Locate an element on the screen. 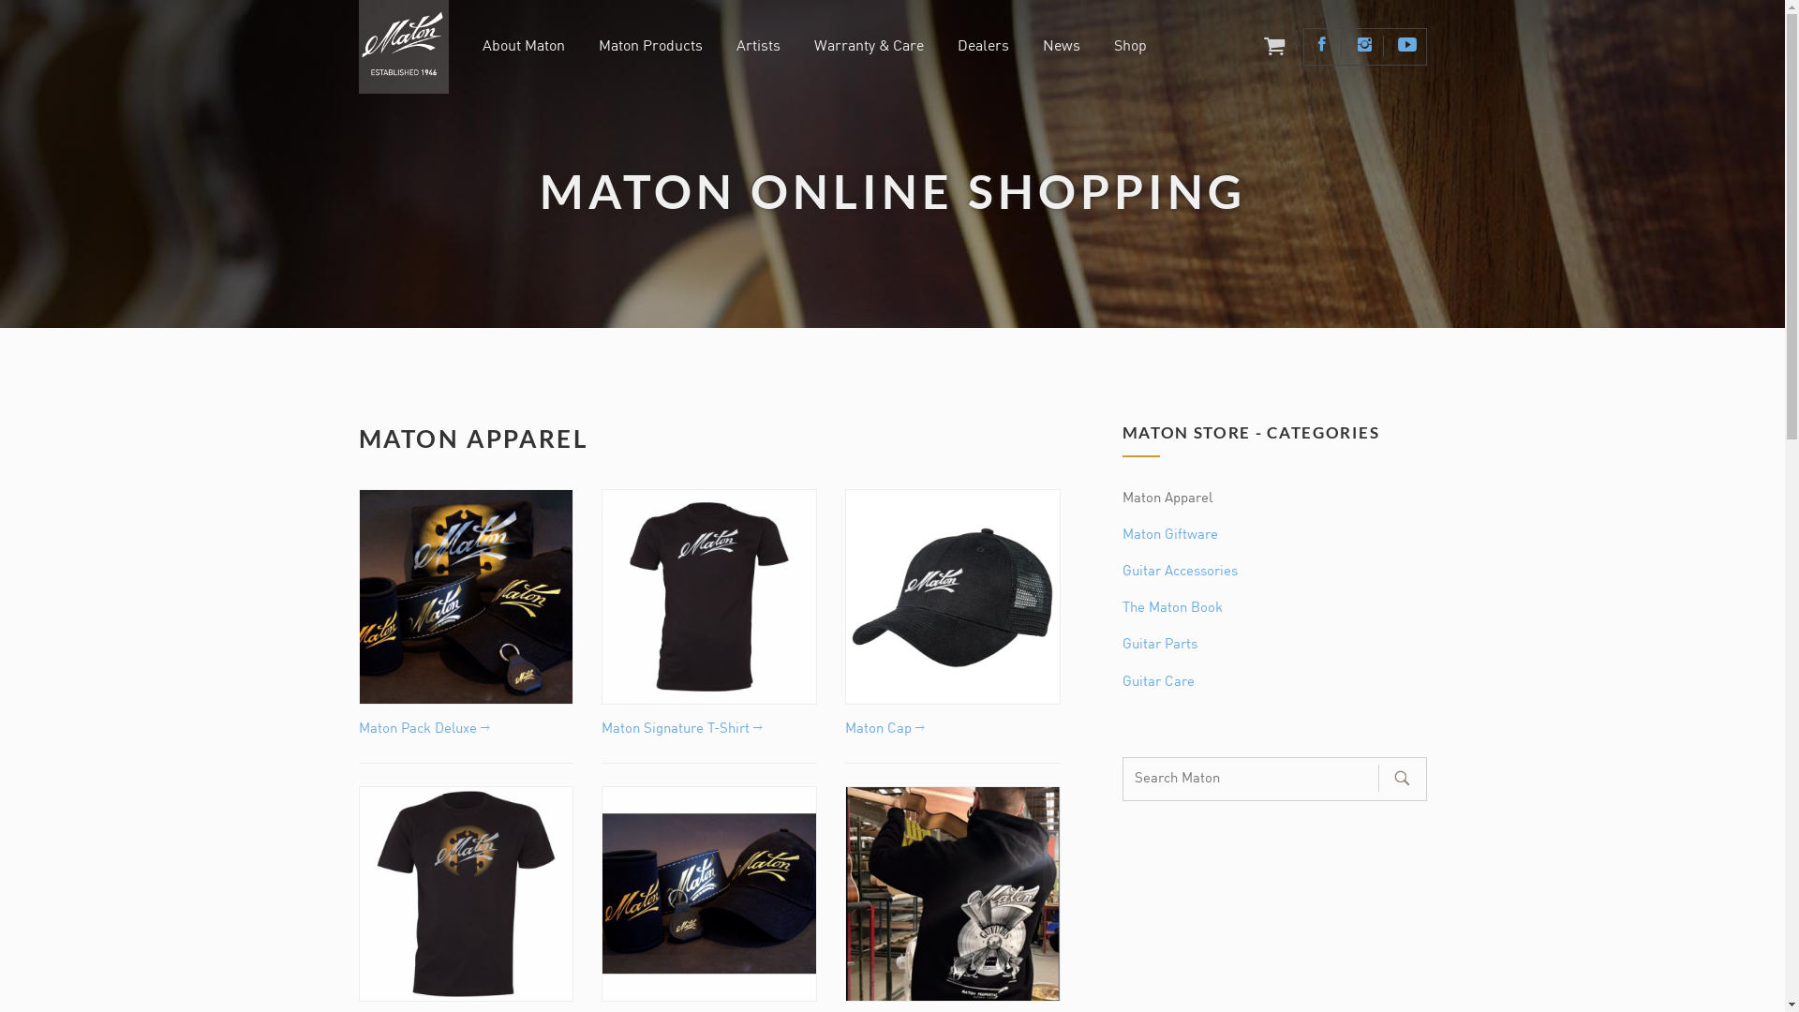 Image resolution: width=1799 pixels, height=1012 pixels. Guitar Accessories is located at coordinates (1181, 572).